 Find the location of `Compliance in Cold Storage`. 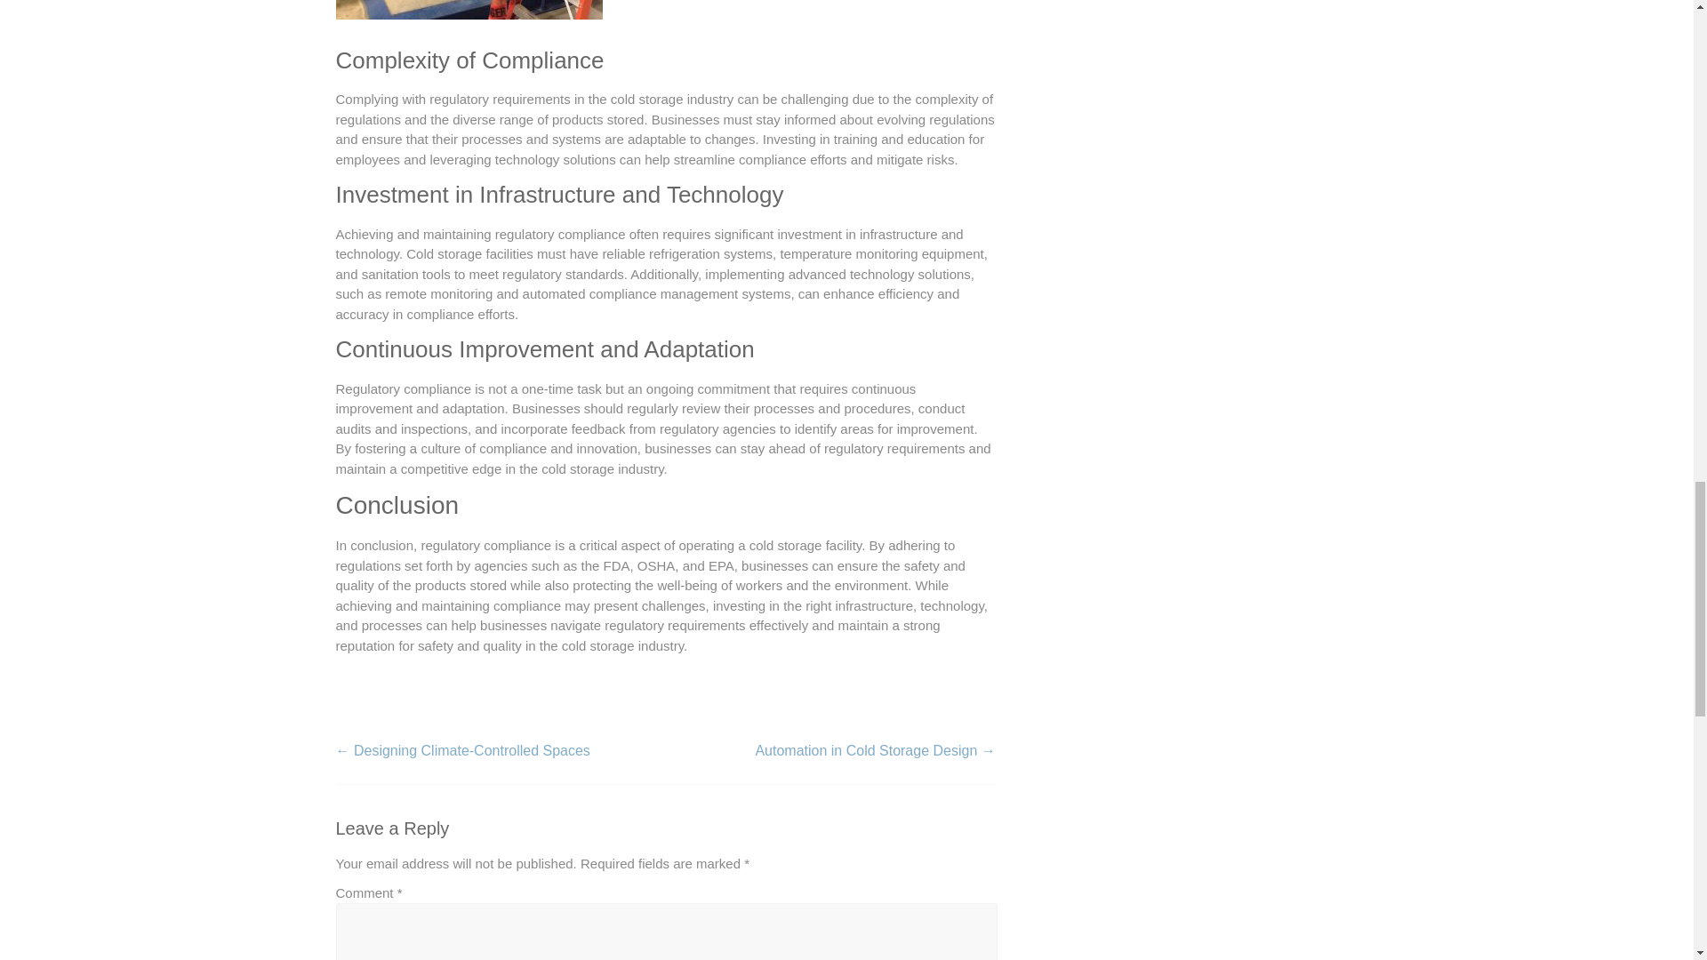

Compliance in Cold Storage is located at coordinates (469, 9).